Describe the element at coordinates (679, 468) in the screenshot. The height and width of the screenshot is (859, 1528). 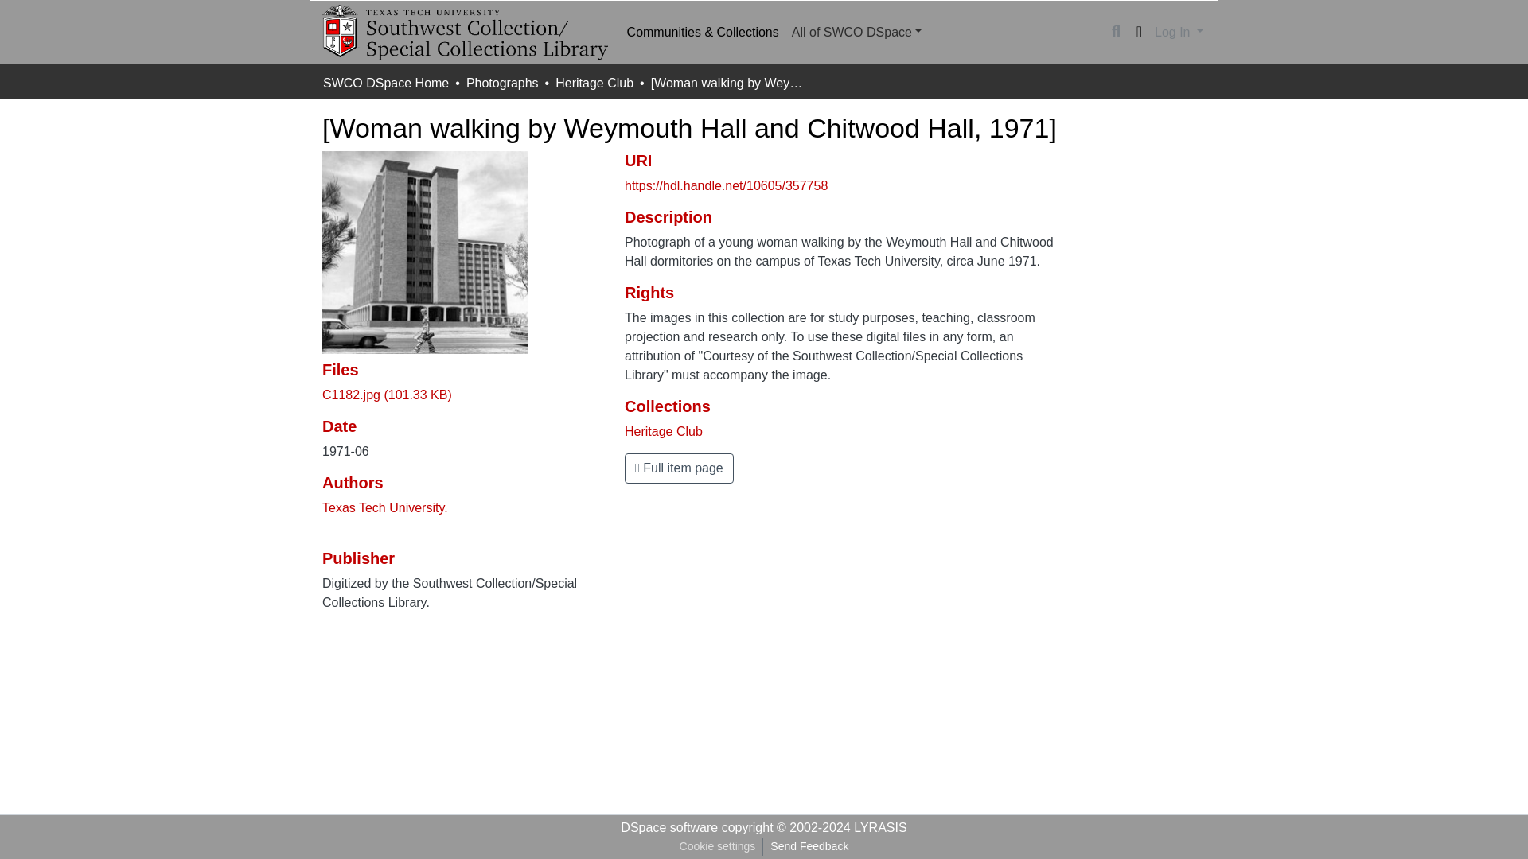
I see `Full item page` at that location.